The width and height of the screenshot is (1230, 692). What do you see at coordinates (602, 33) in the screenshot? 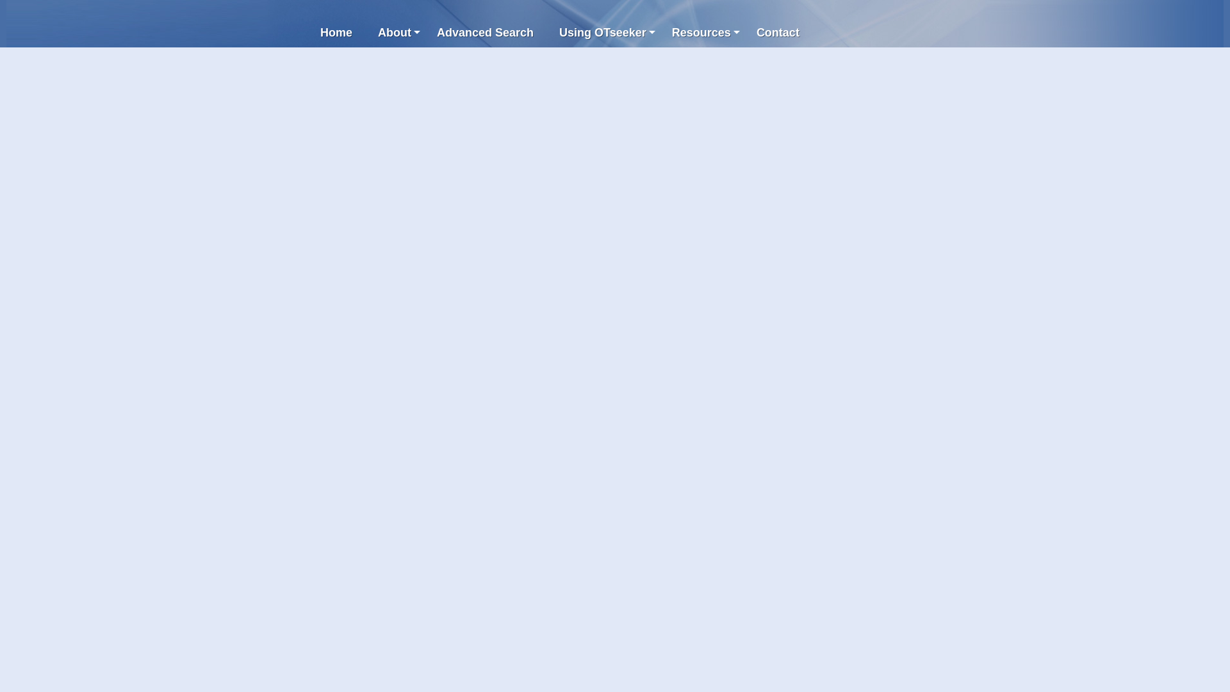
I see `Using OTseeker` at bounding box center [602, 33].